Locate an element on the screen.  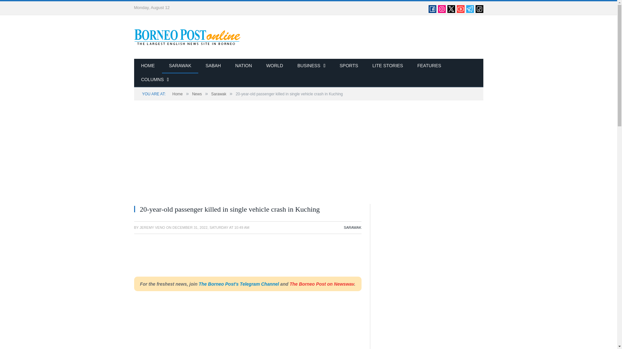
WORLD is located at coordinates (275, 66).